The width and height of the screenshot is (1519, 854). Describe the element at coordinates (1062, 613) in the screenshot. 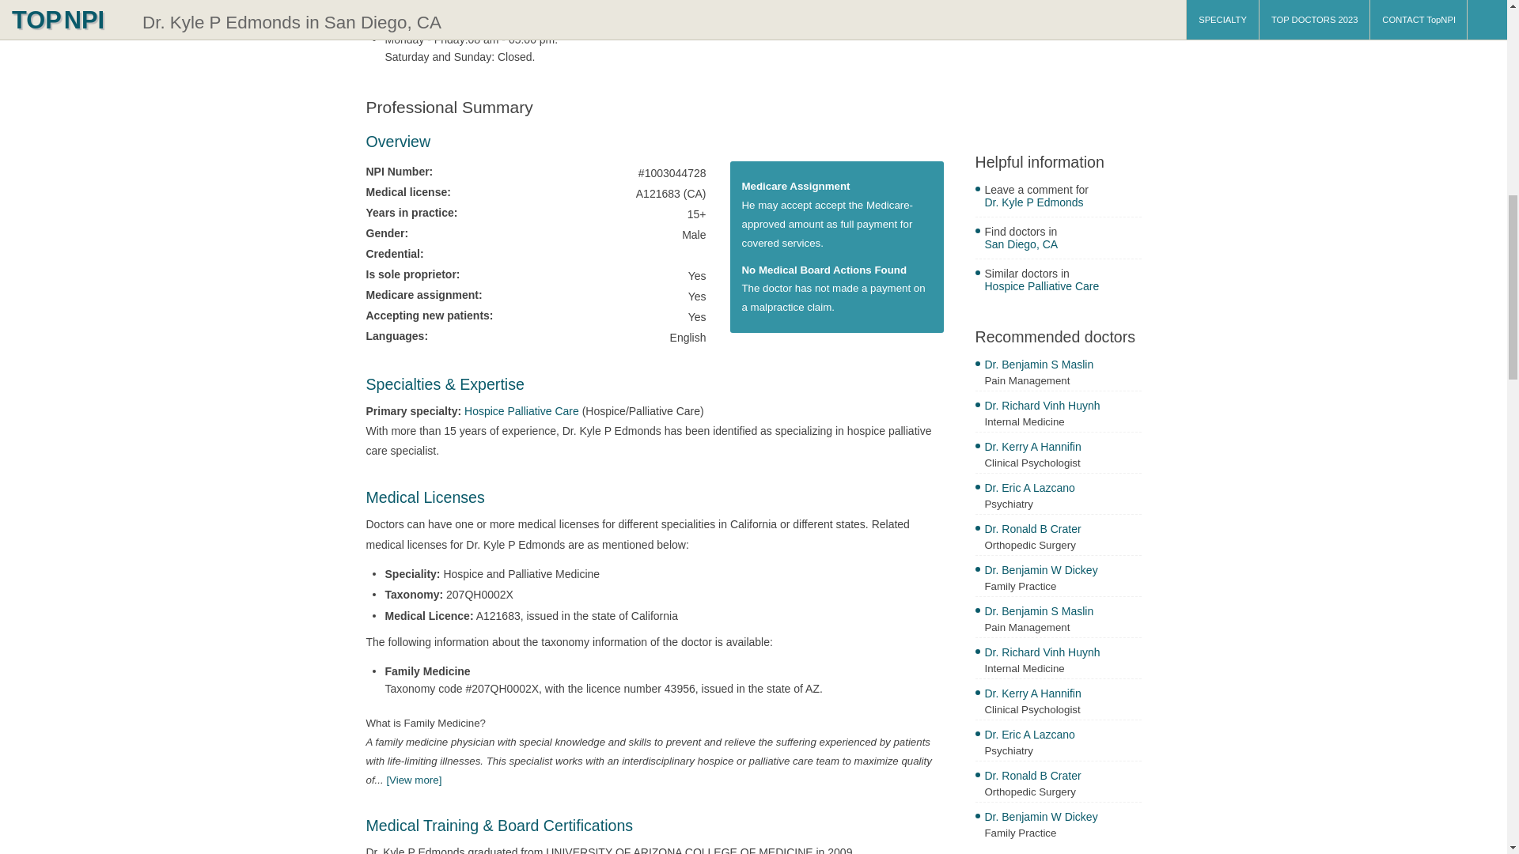

I see `Dr. Benjamin S Maslin` at that location.